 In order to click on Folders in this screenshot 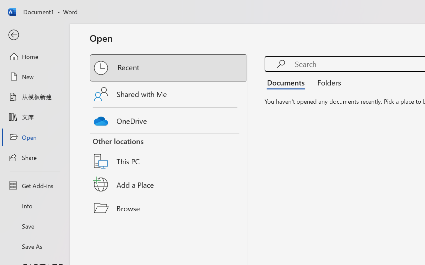, I will do `click(327, 82)`.